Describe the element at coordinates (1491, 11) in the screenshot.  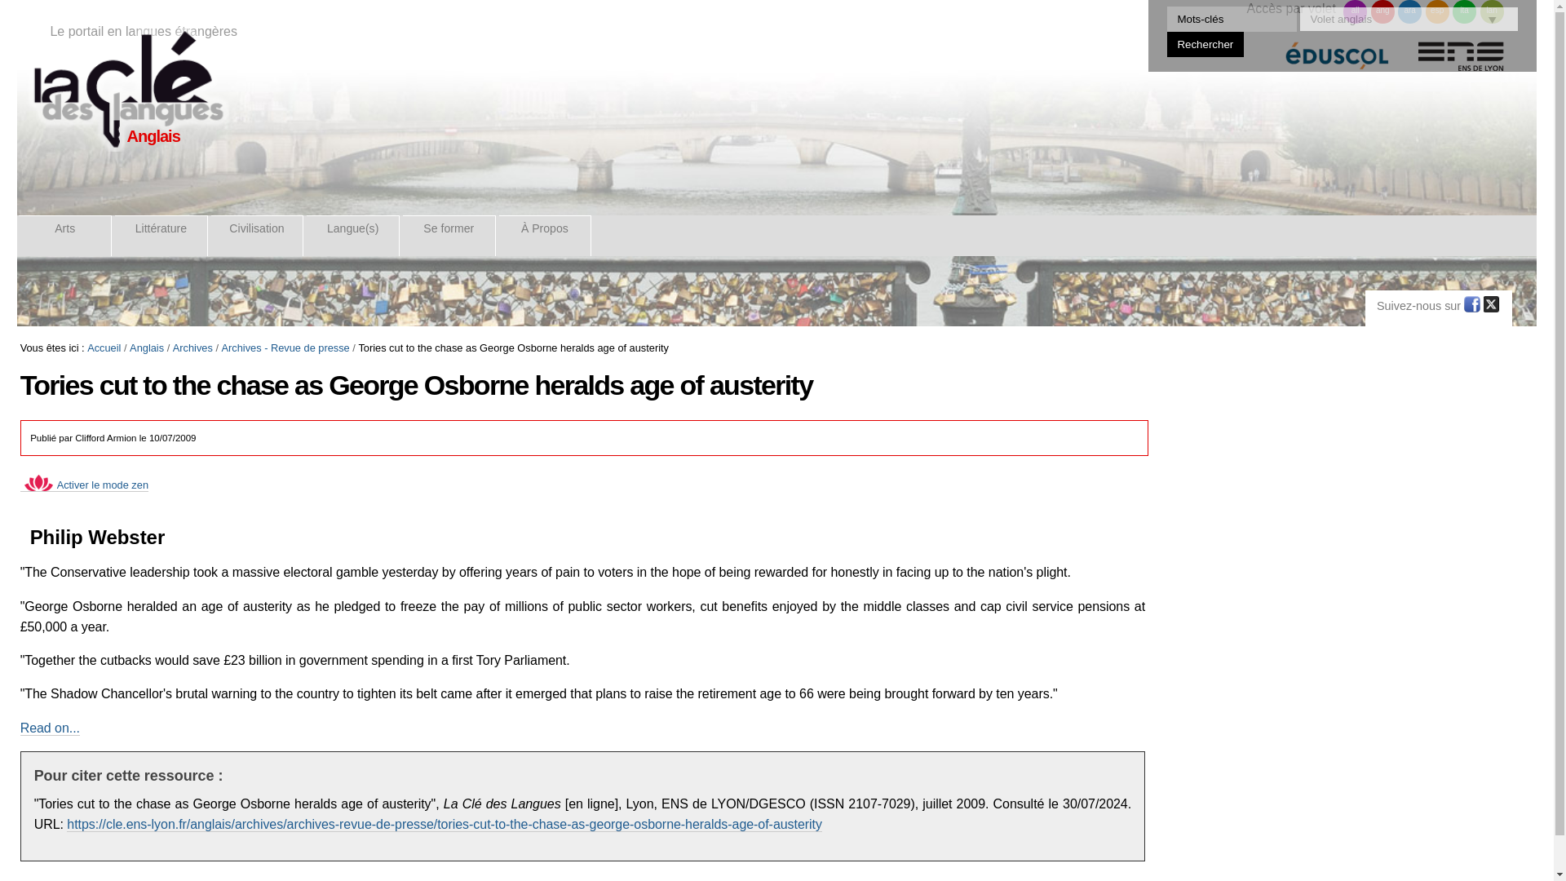
I see `lan` at that location.